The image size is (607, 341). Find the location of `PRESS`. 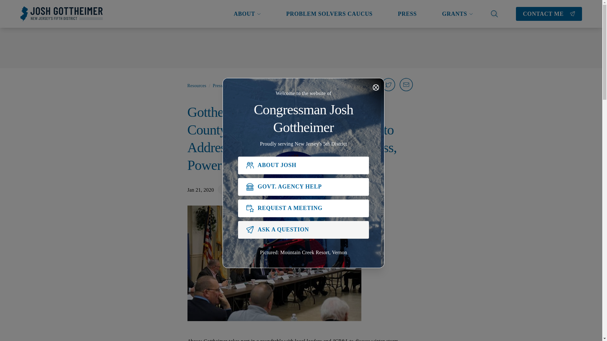

PRESS is located at coordinates (408, 14).